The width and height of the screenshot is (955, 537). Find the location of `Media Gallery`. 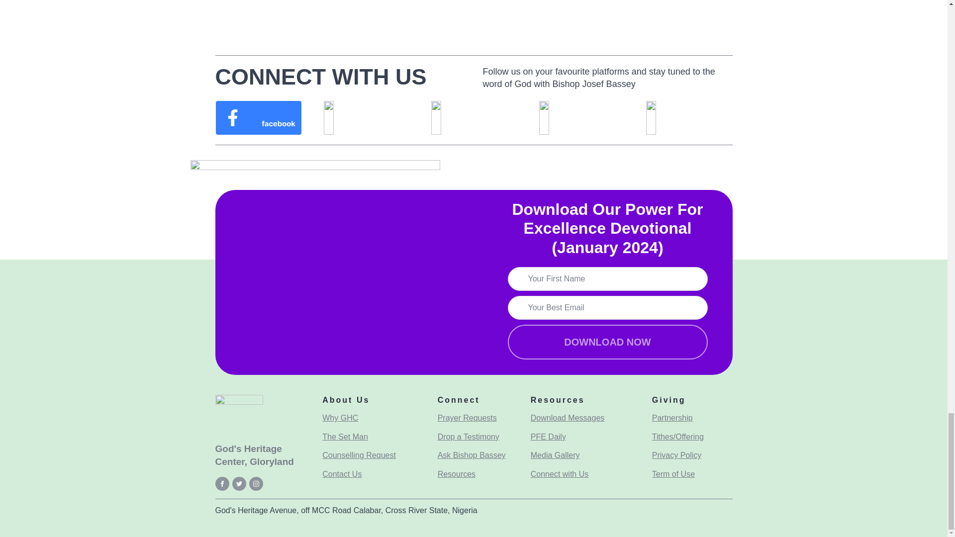

Media Gallery is located at coordinates (555, 455).